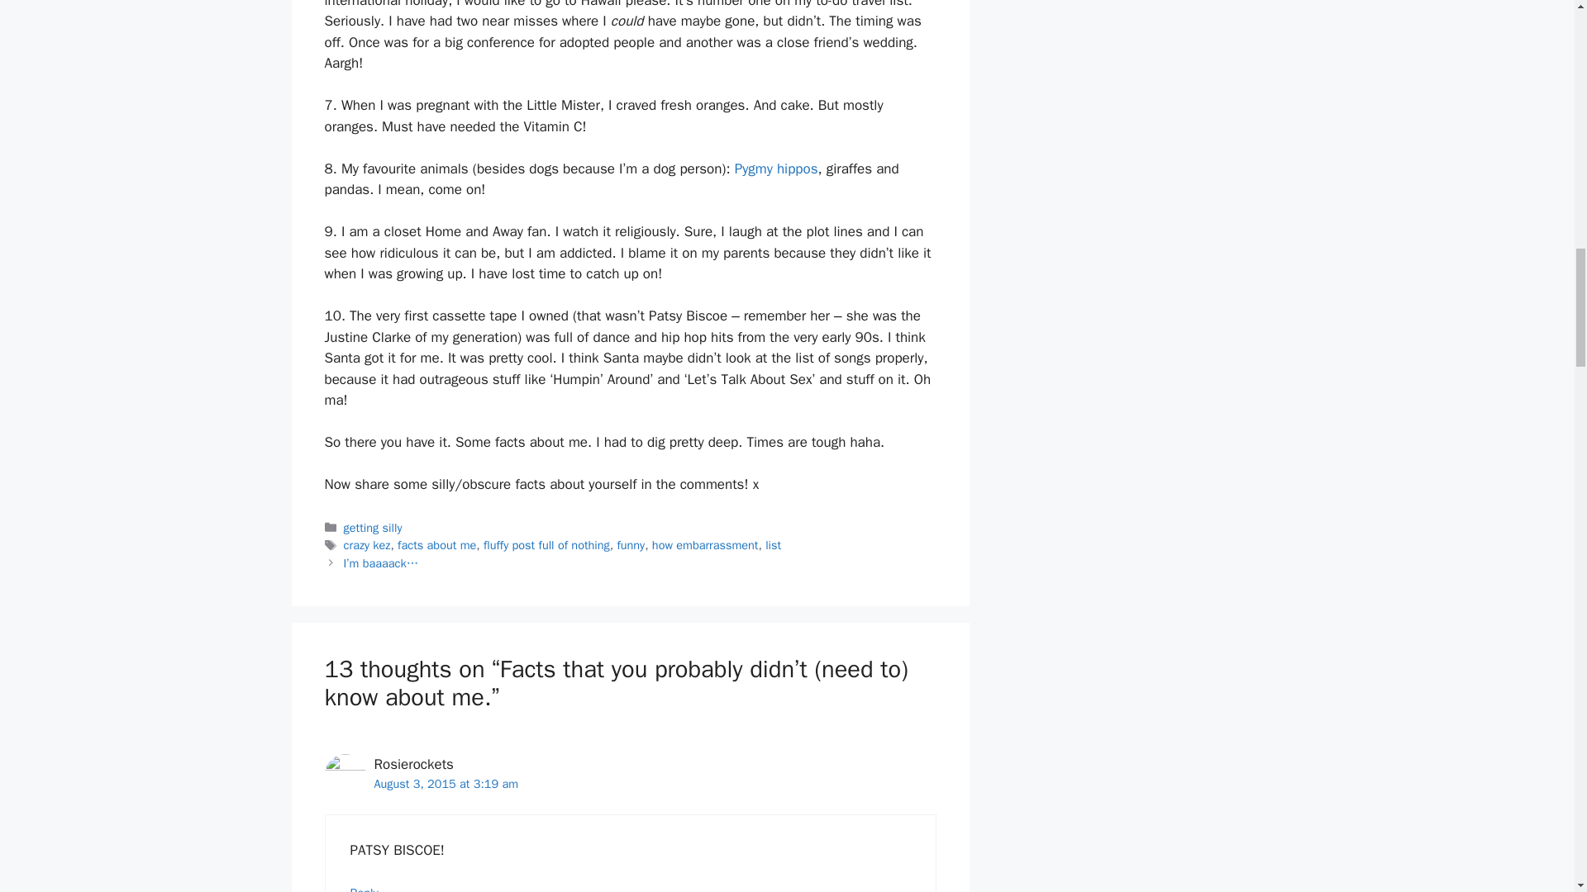 Image resolution: width=1587 pixels, height=892 pixels. What do you see at coordinates (776, 168) in the screenshot?
I see `Pygmy hippos` at bounding box center [776, 168].